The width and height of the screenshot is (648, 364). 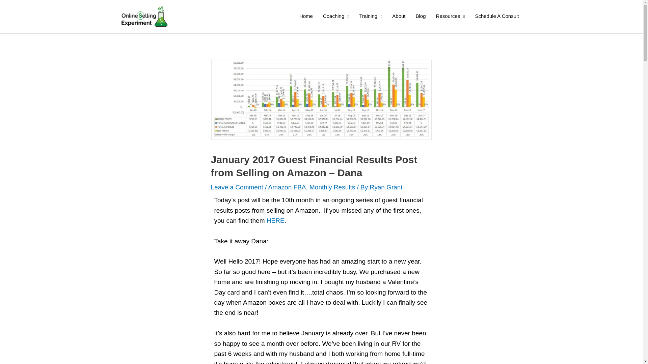 I want to click on View all posts by Ryan Grant, so click(x=386, y=187).